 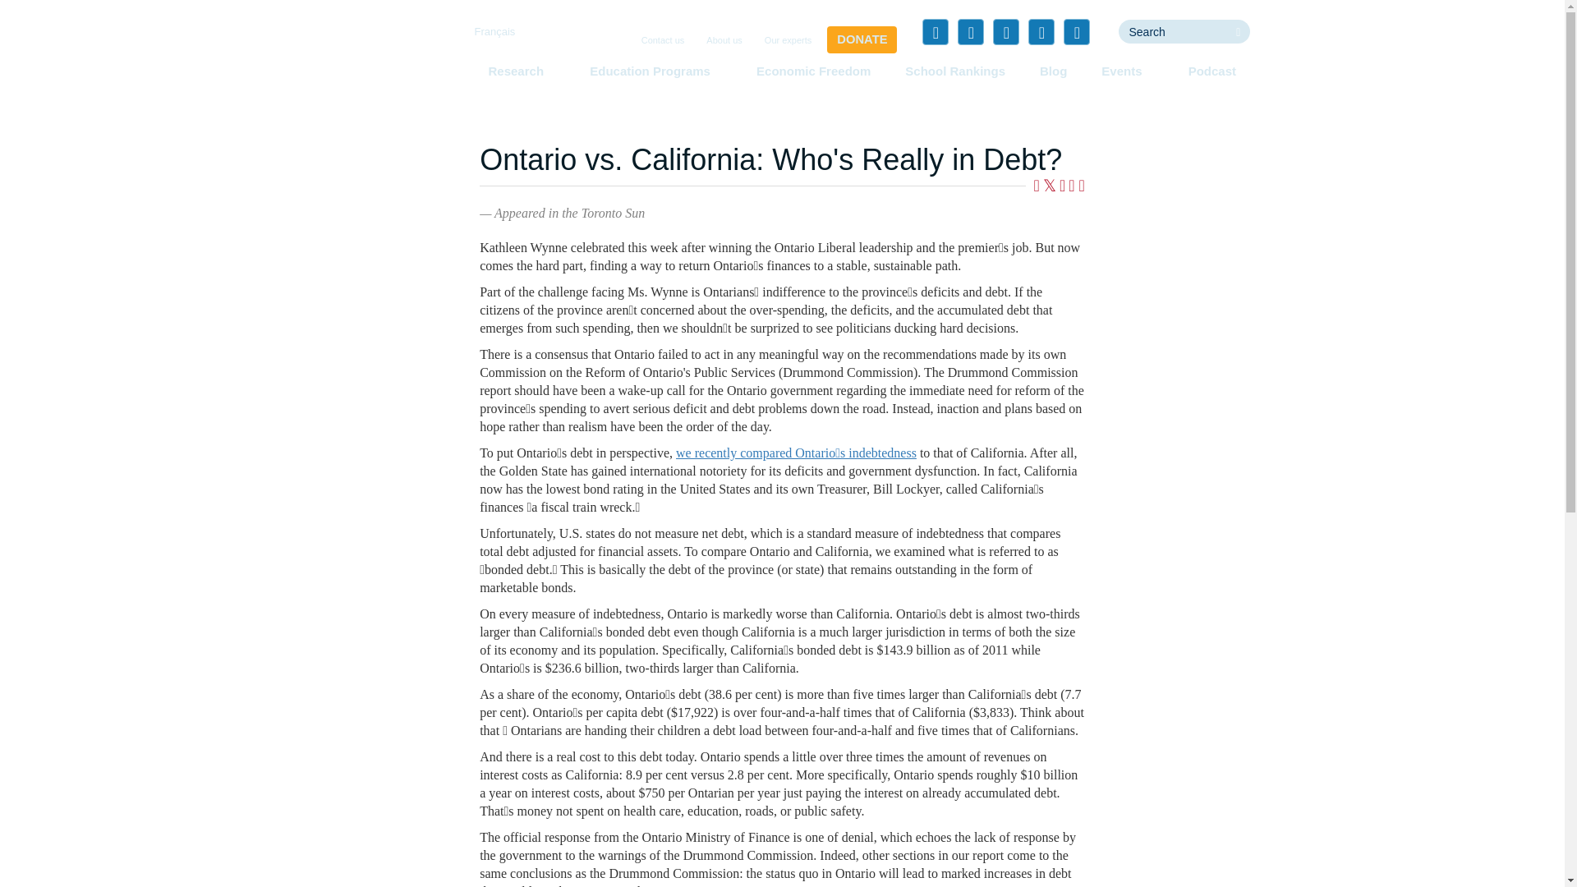 I want to click on LinkedIn, so click(x=1005, y=31).